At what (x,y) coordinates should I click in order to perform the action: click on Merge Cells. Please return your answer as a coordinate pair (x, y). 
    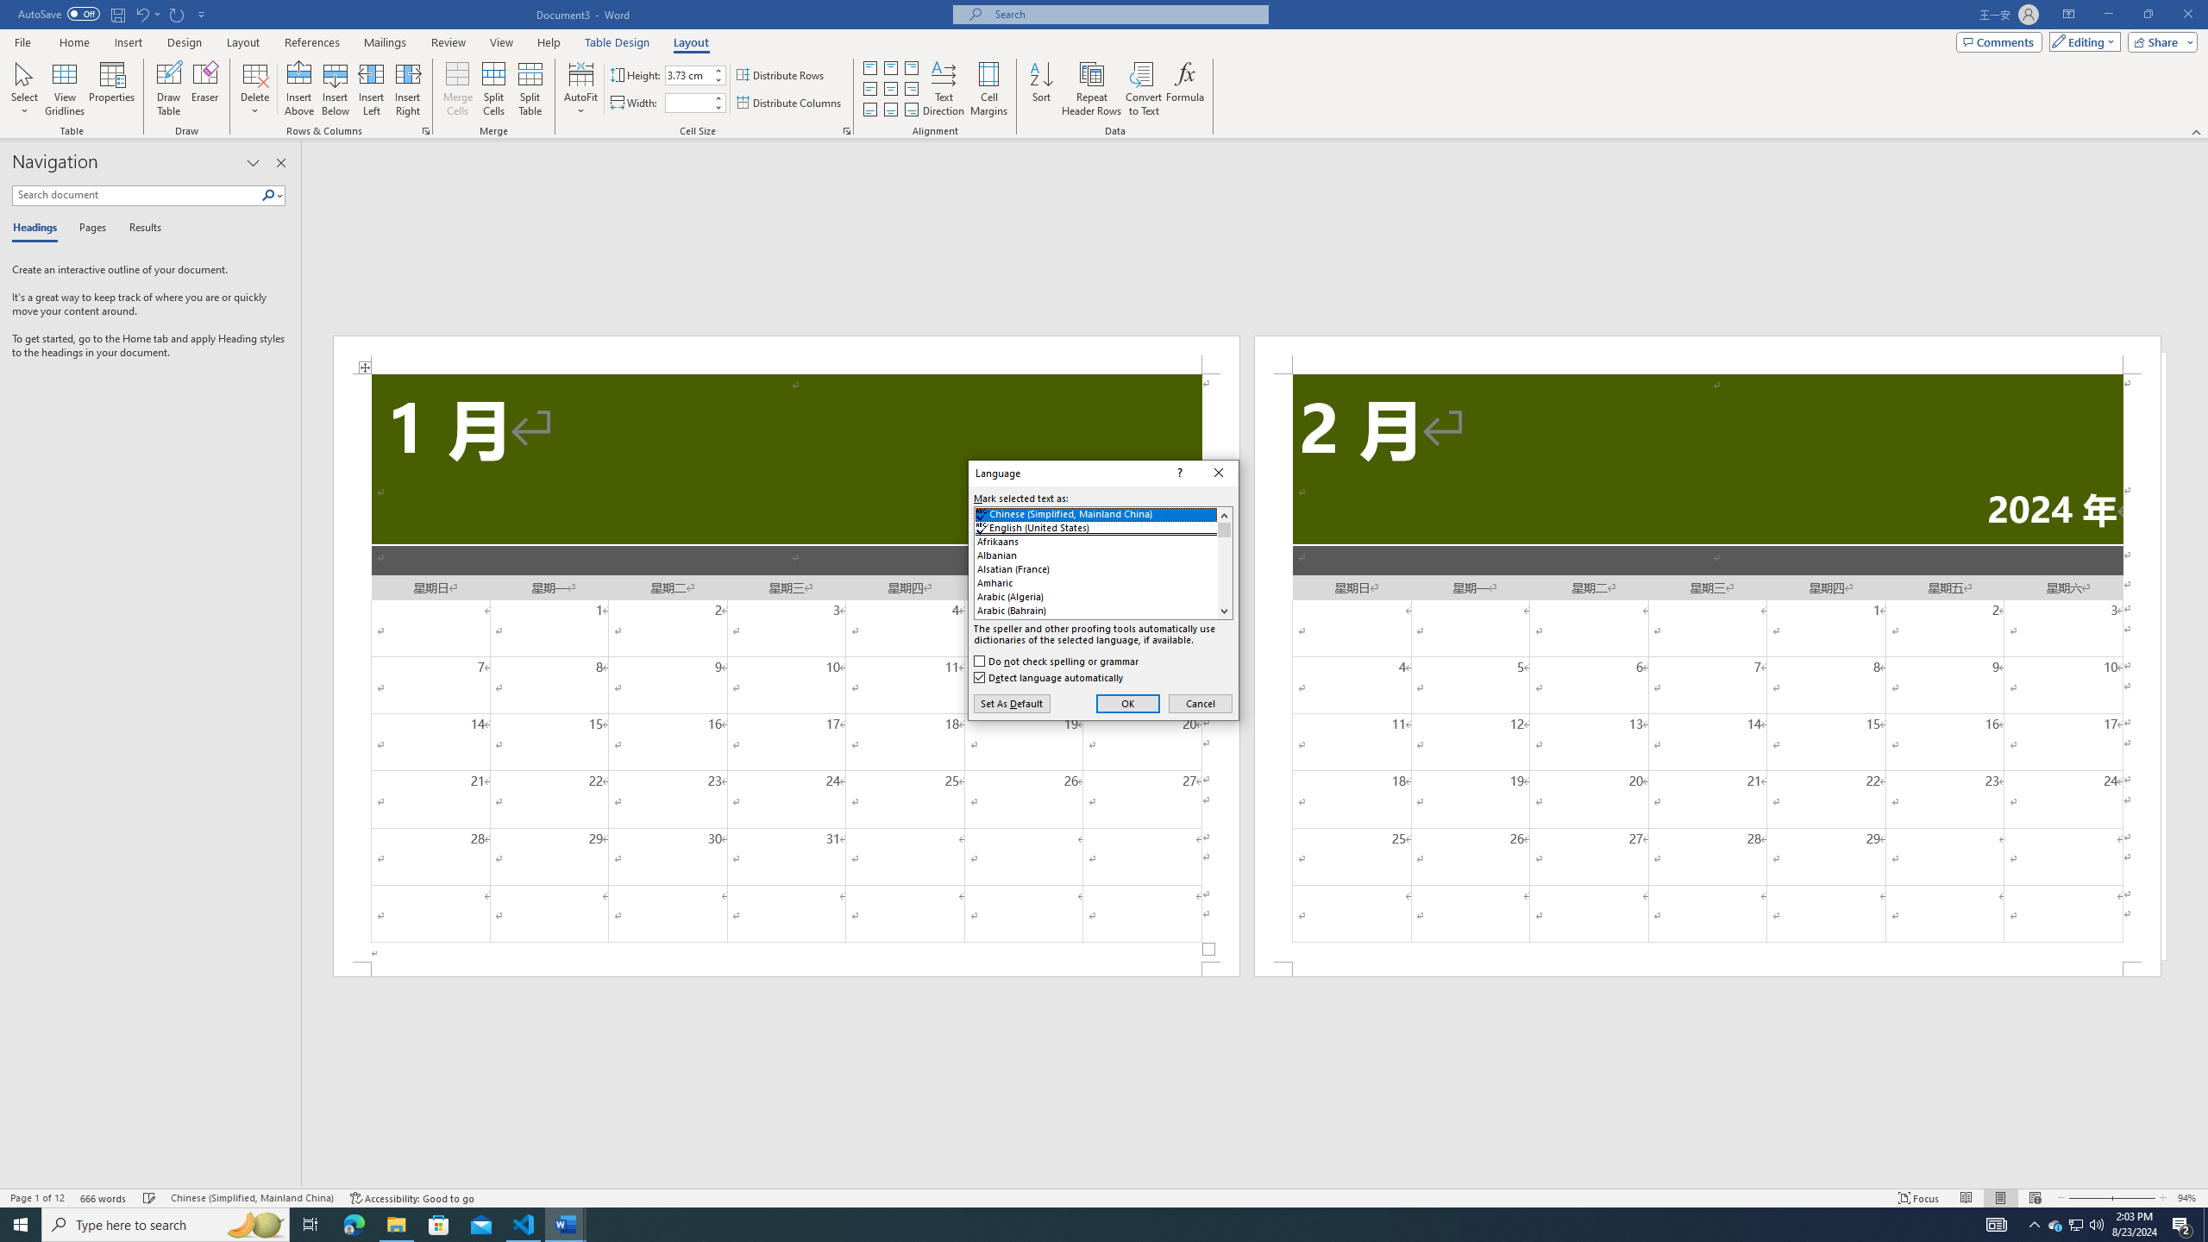
    Looking at the image, I should click on (457, 89).